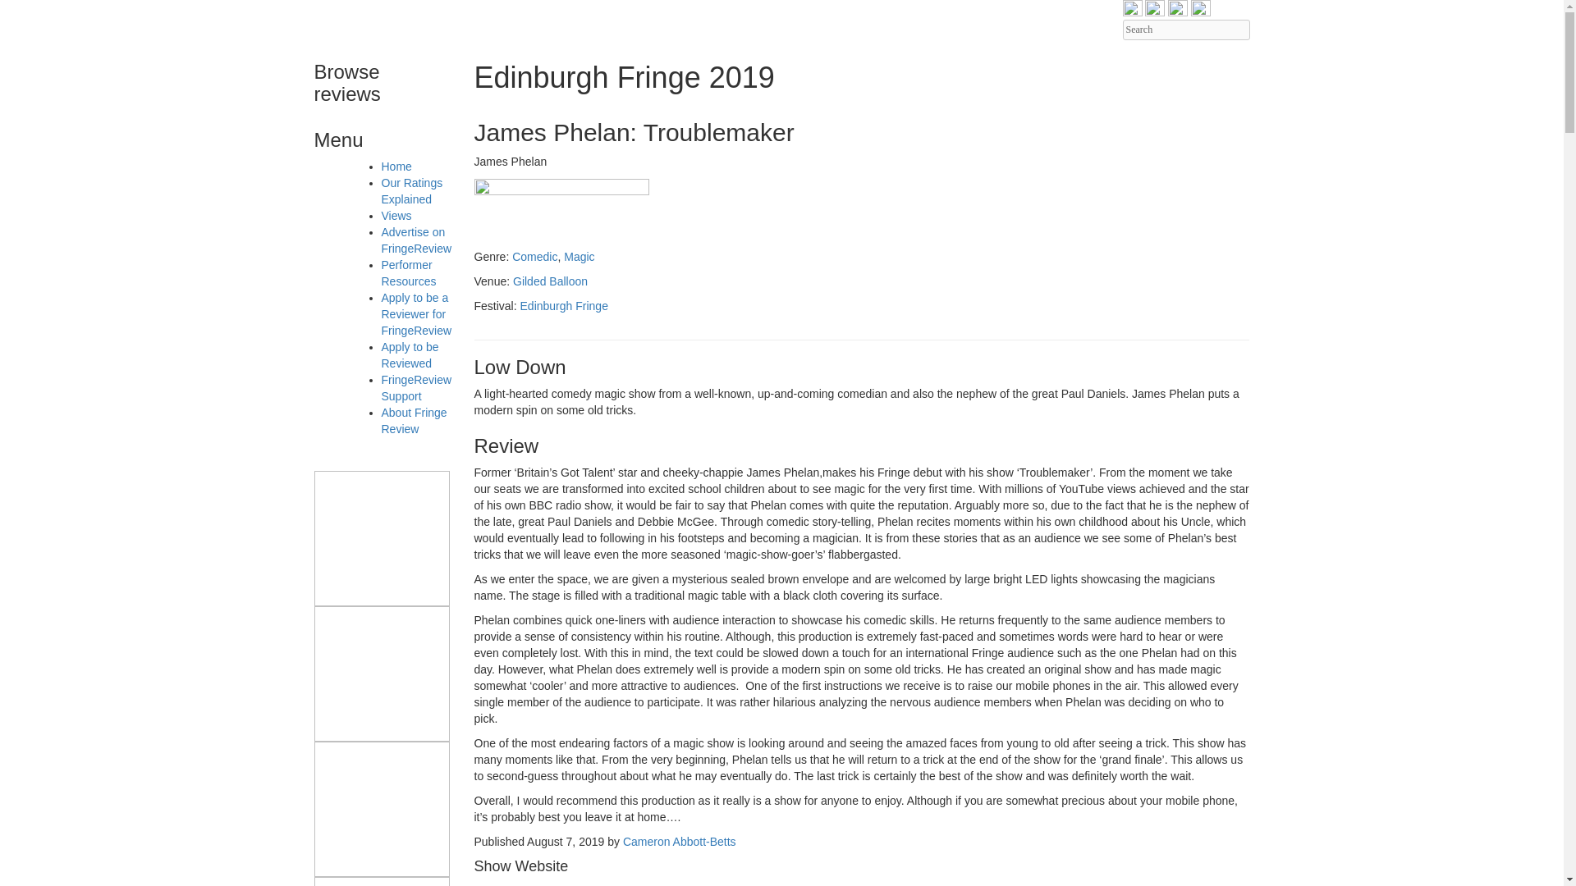 The width and height of the screenshot is (1576, 886). What do you see at coordinates (550, 281) in the screenshot?
I see `Gilded Balloon` at bounding box center [550, 281].